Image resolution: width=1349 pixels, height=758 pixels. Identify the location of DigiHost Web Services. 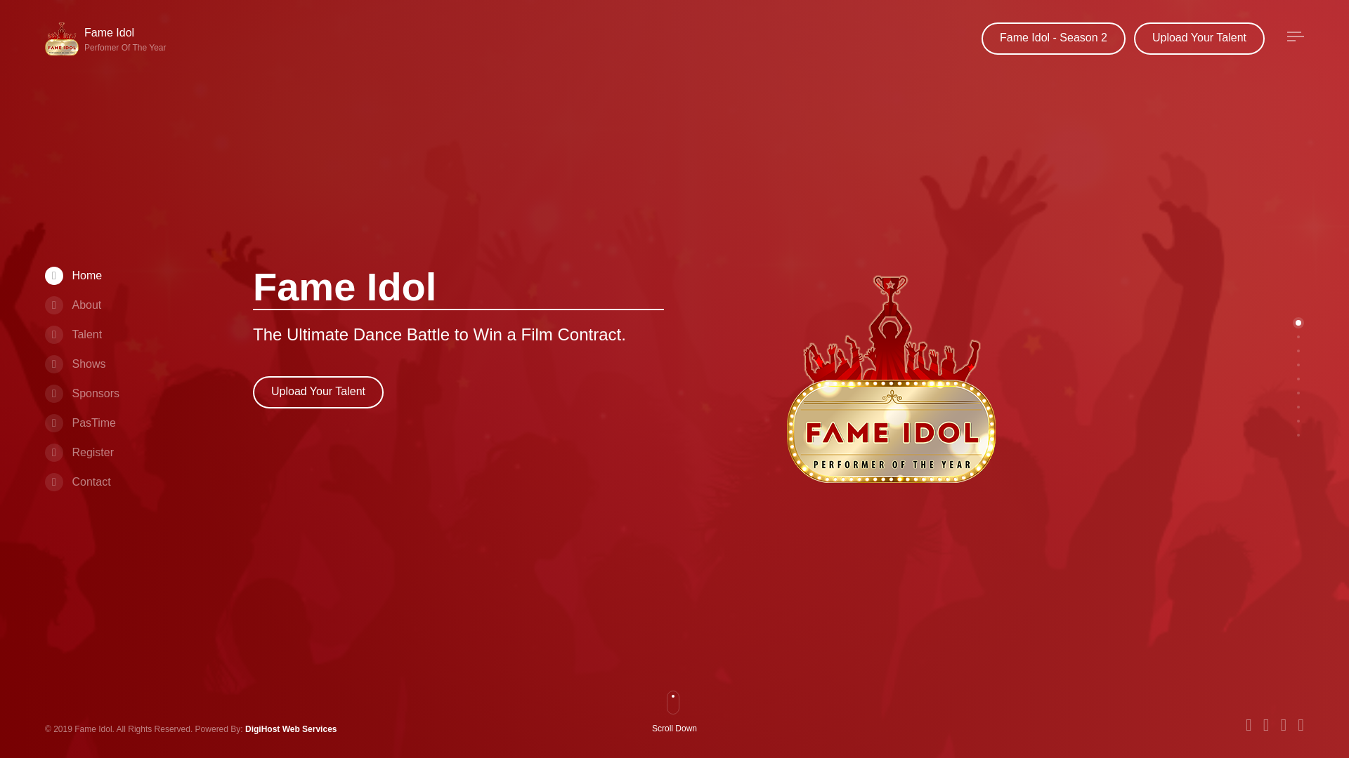
(108, 39).